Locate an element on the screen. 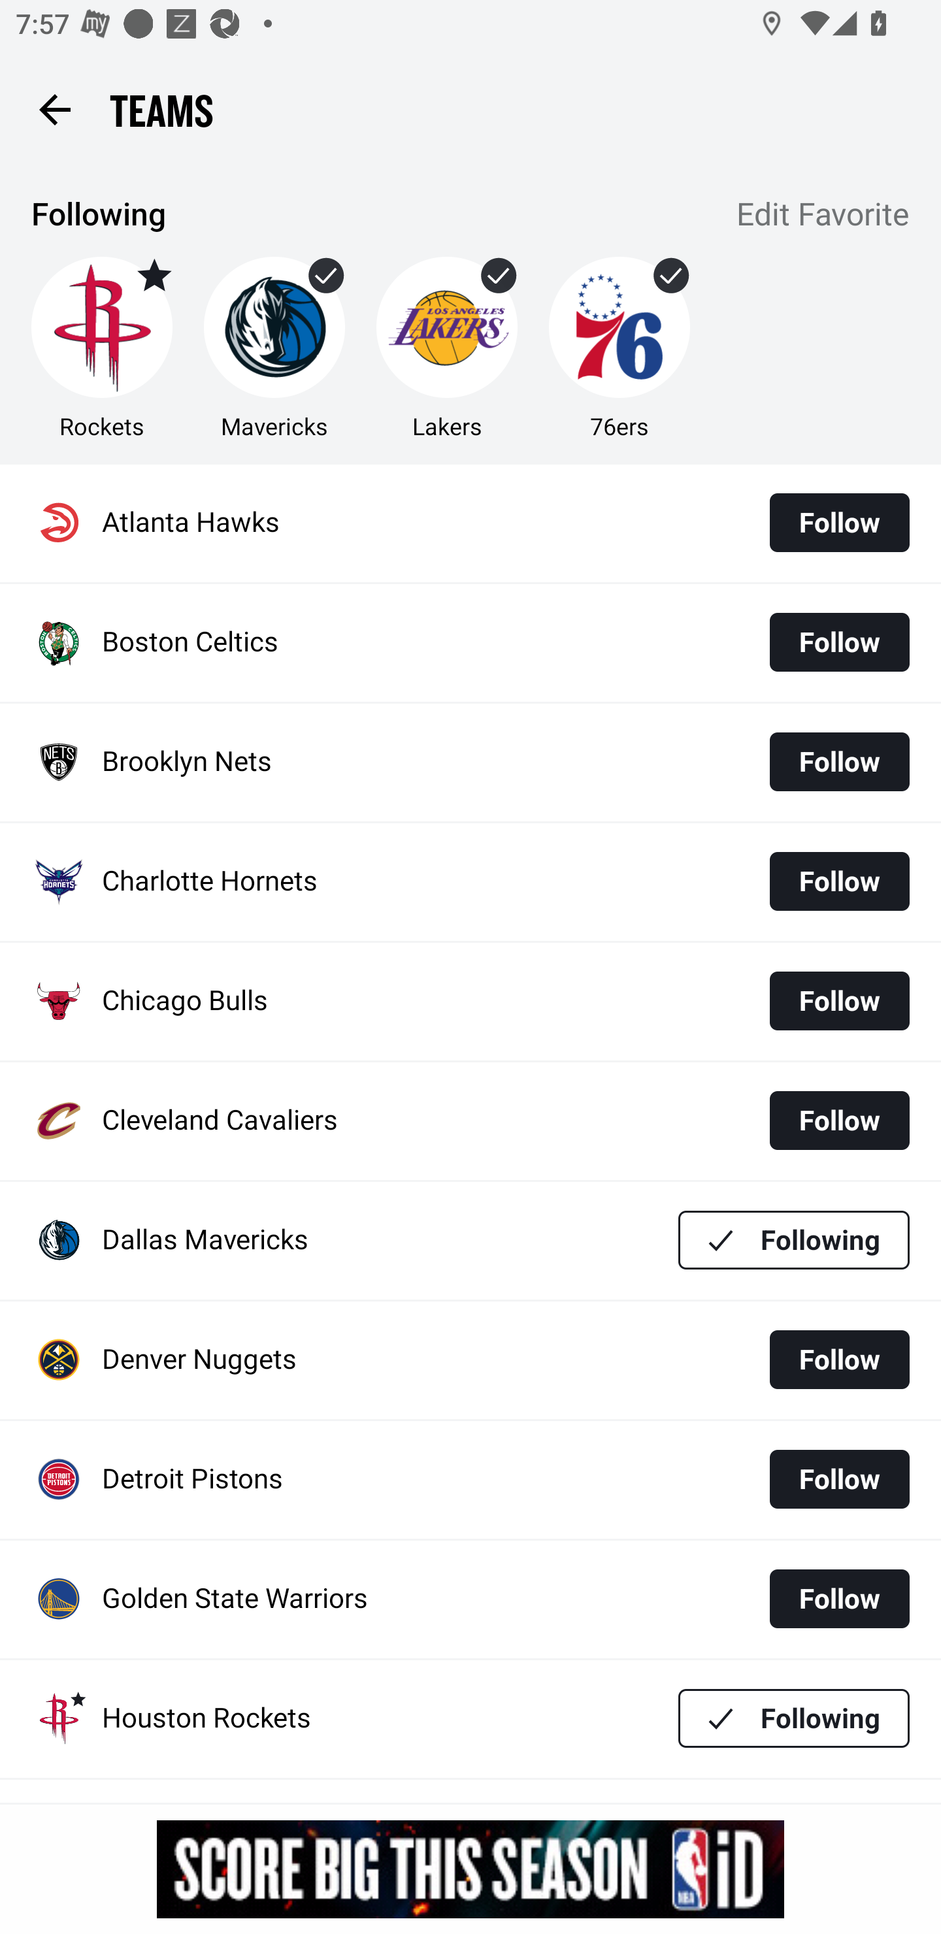  Follow is located at coordinates (839, 1598).